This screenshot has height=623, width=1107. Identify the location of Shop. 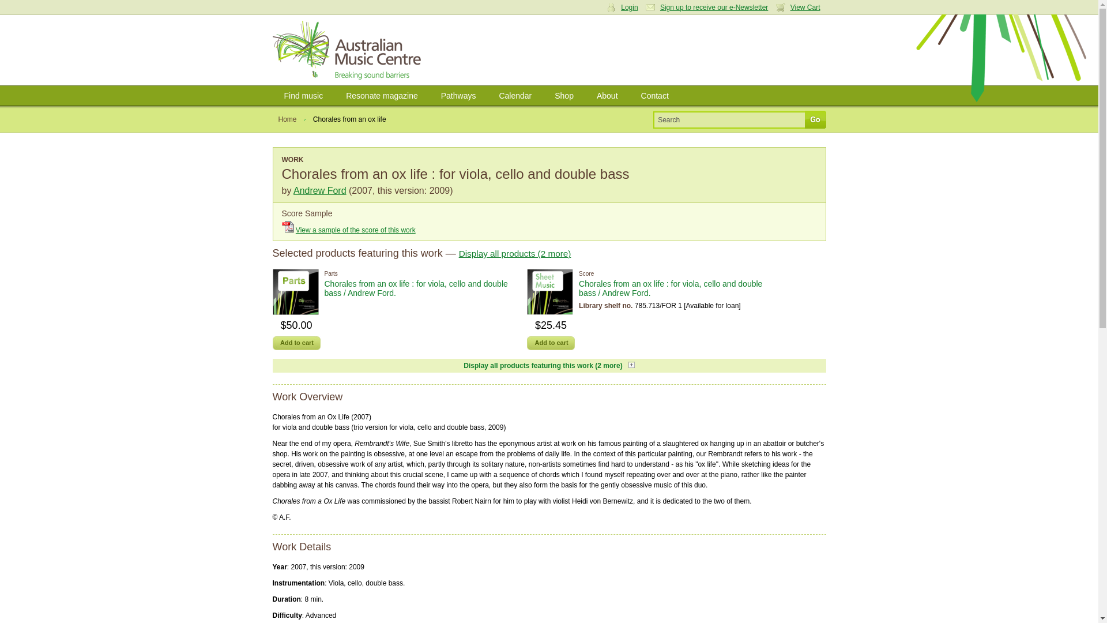
(564, 96).